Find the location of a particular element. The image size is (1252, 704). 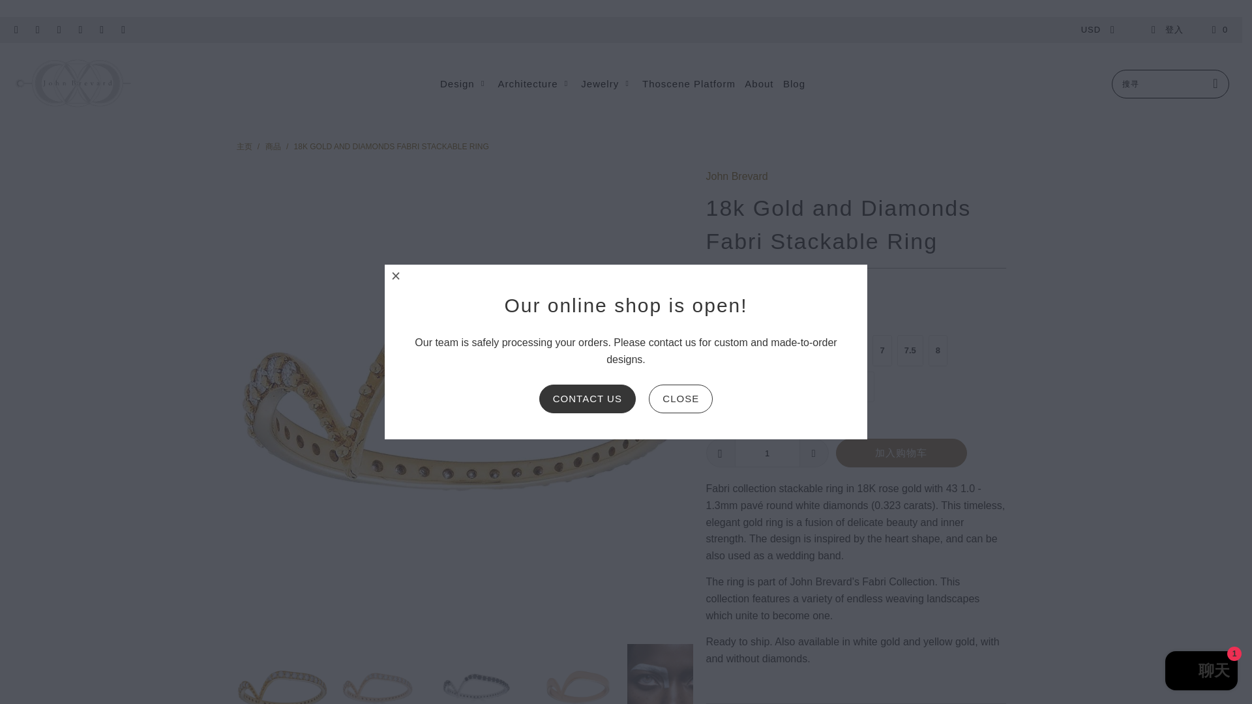

1 is located at coordinates (767, 452).